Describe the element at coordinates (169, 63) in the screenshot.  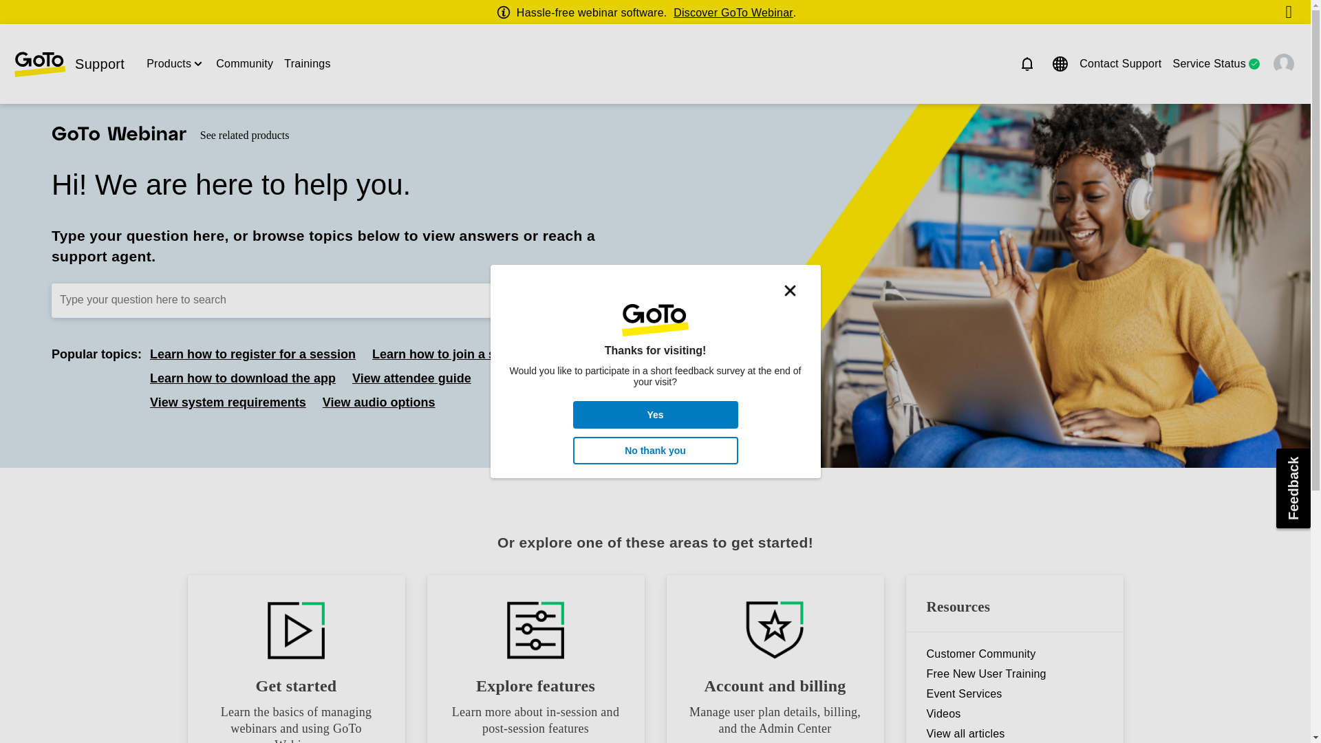
I see `Products` at that location.